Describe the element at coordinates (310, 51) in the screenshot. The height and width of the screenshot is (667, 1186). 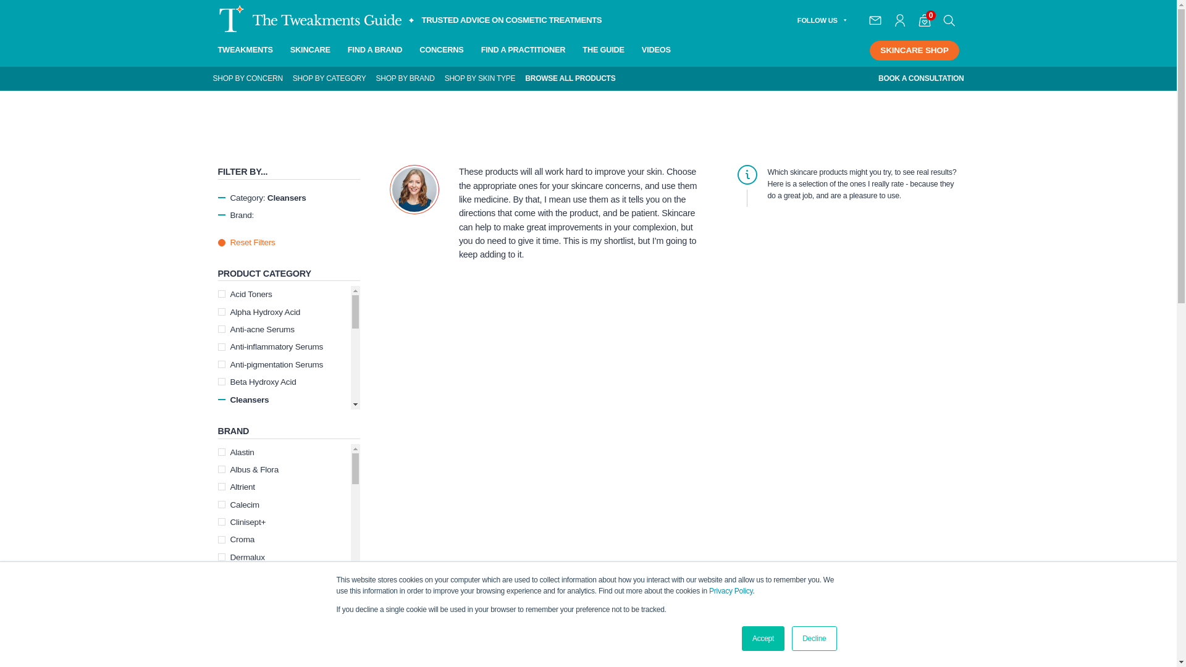
I see `SKINCARE` at that location.